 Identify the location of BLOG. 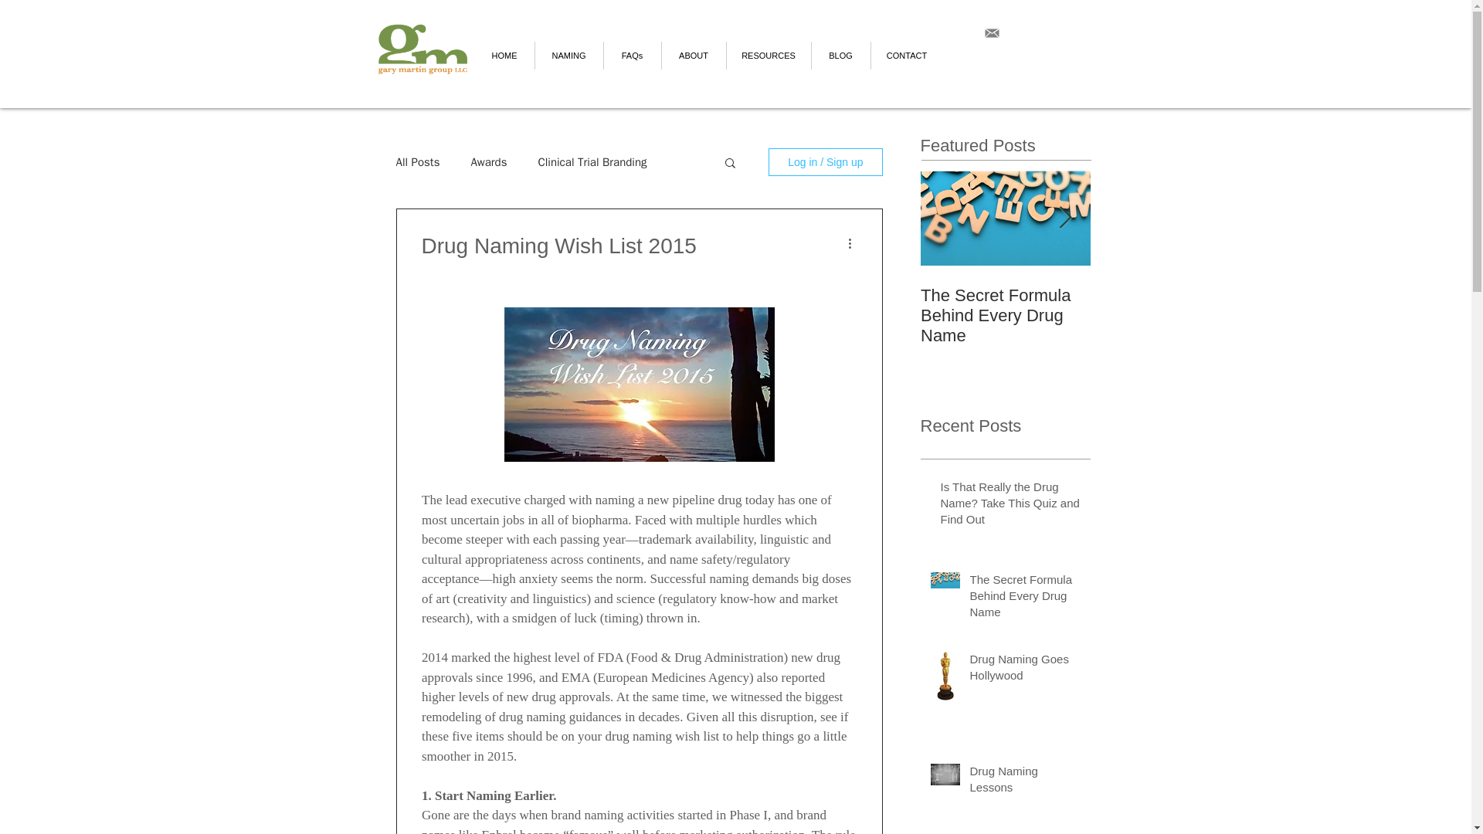
(840, 56).